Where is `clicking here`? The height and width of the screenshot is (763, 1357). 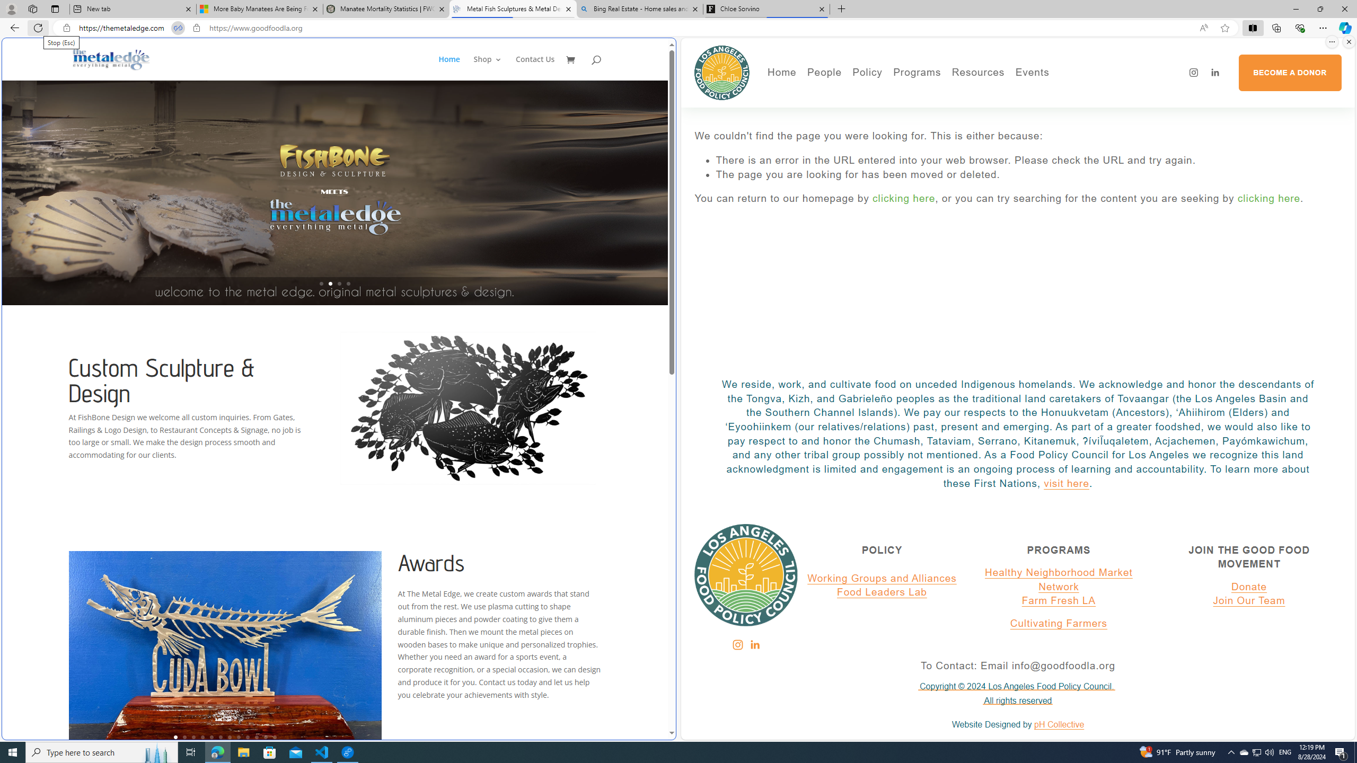 clicking here is located at coordinates (1269, 198).